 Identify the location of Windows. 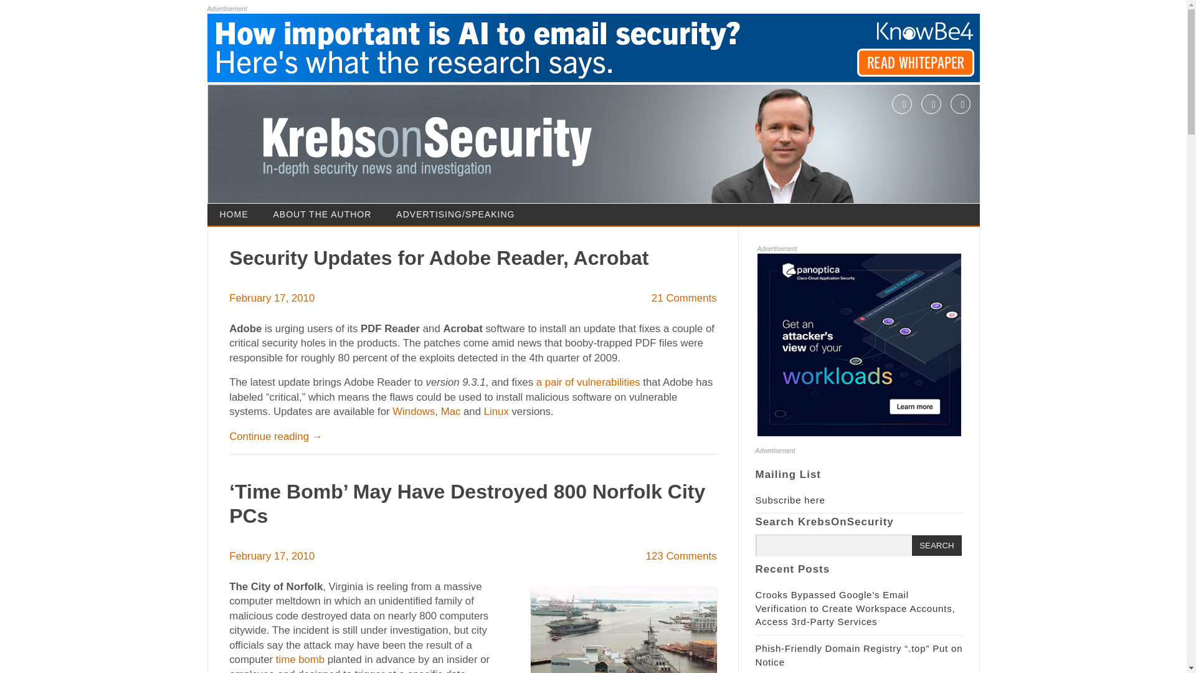
(414, 411).